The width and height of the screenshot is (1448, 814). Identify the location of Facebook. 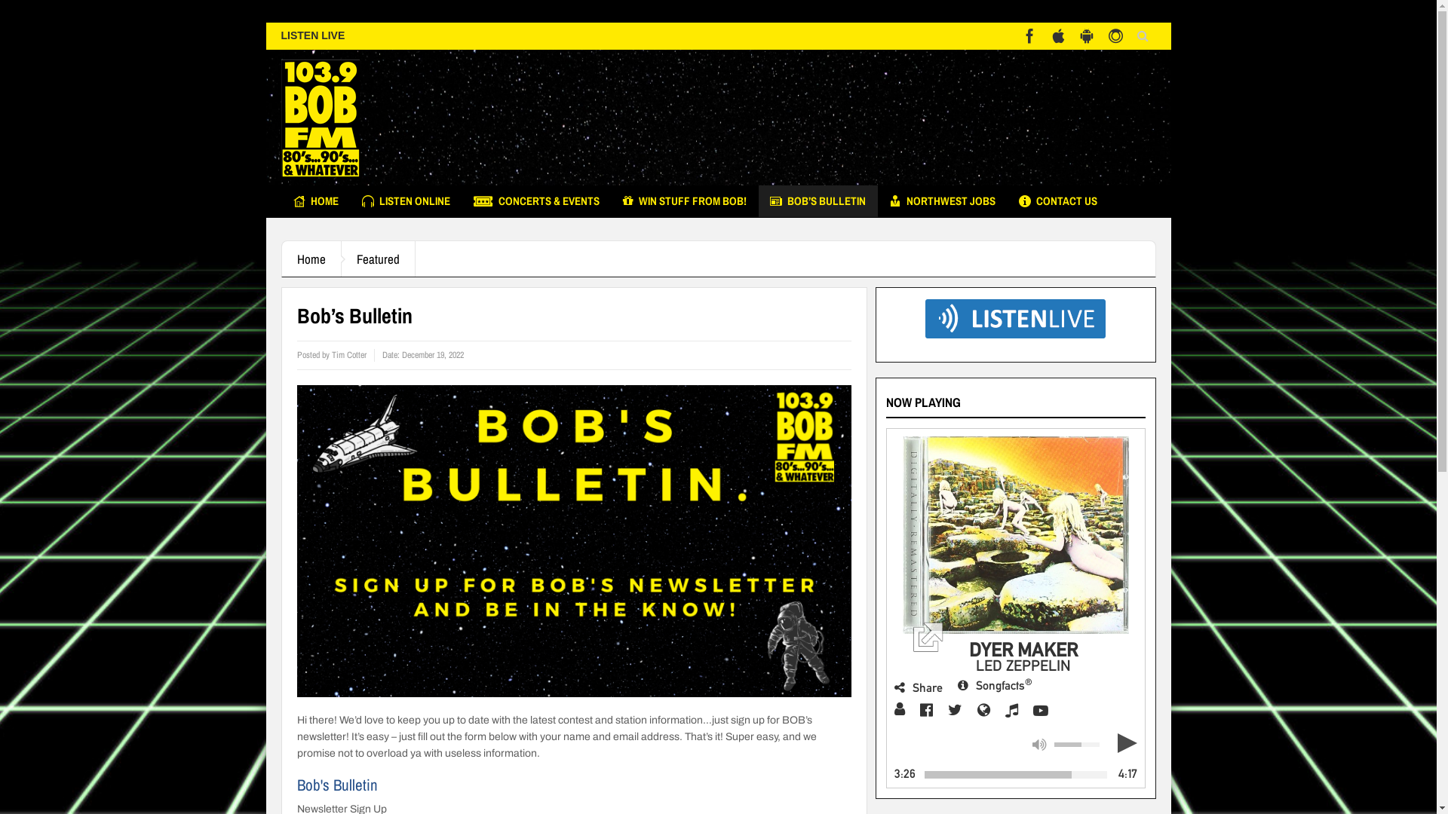
(926, 710).